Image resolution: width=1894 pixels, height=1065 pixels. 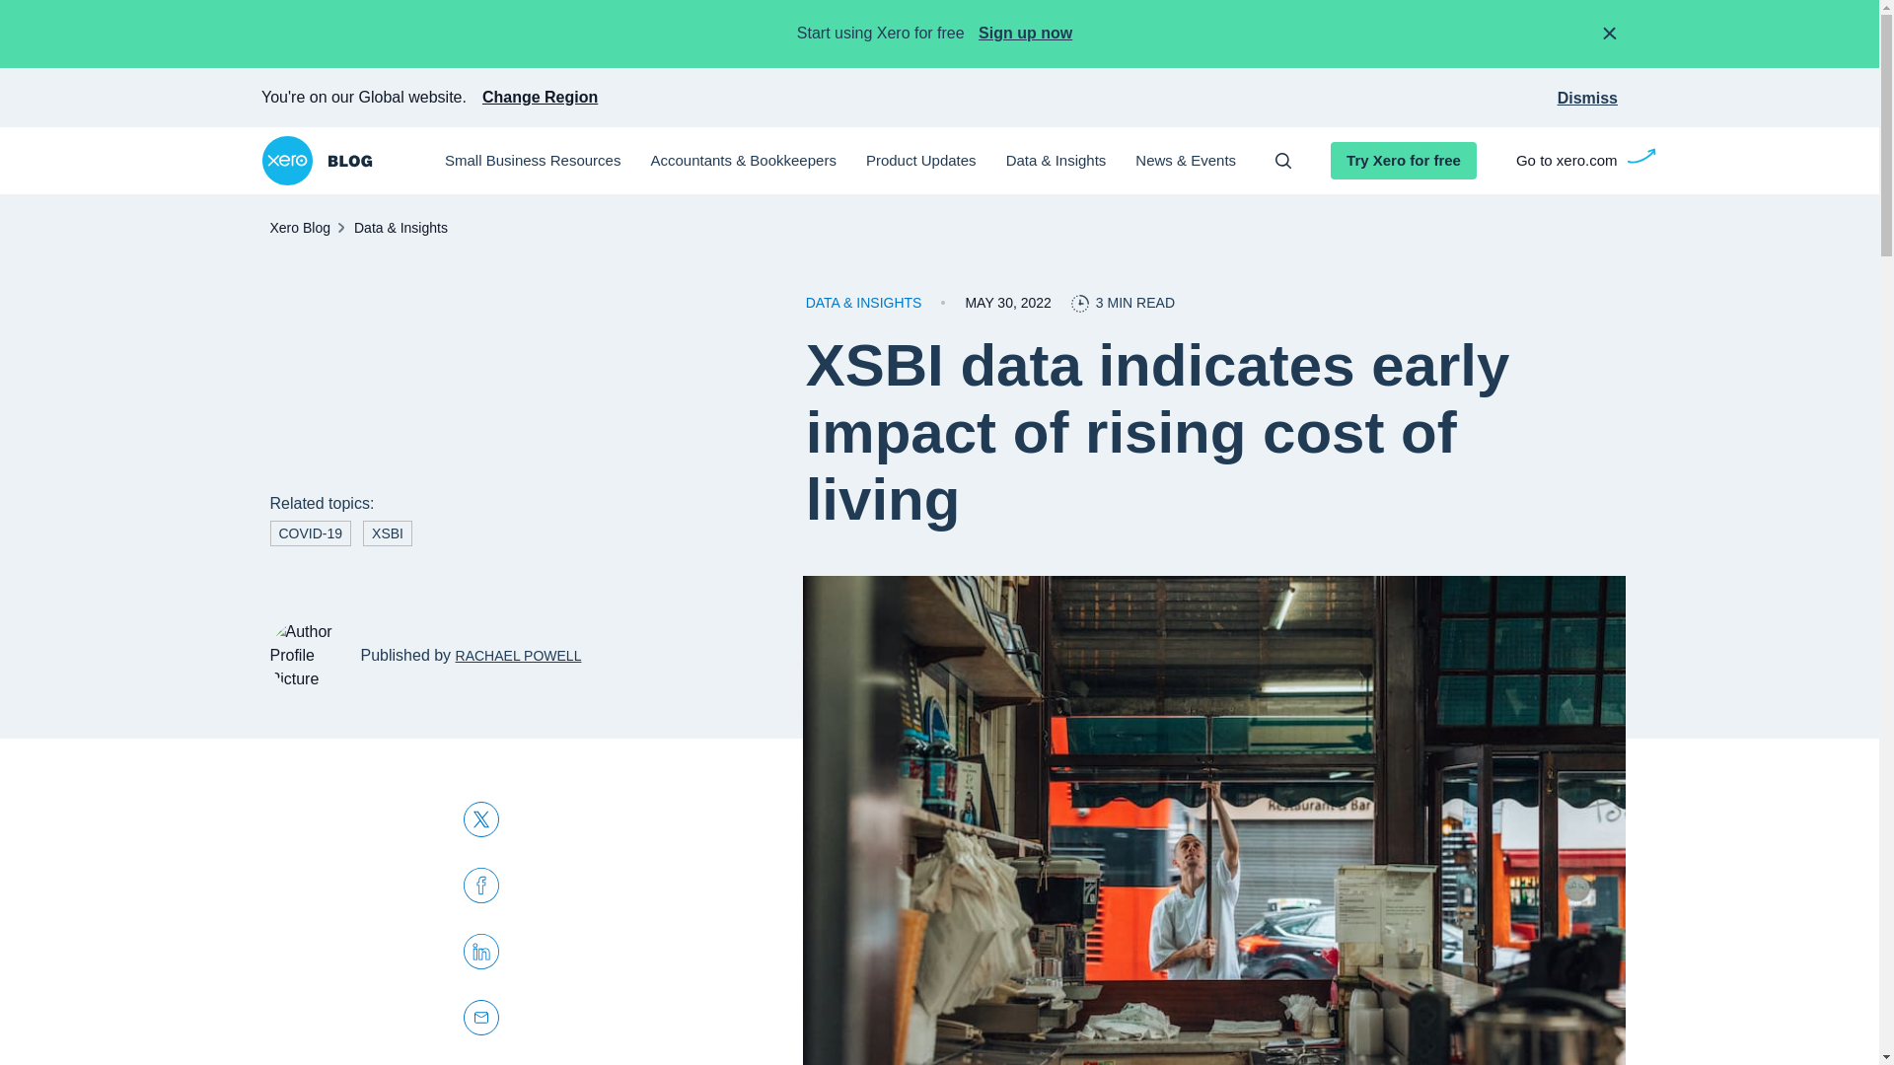 What do you see at coordinates (481, 1020) in the screenshot?
I see `Email` at bounding box center [481, 1020].